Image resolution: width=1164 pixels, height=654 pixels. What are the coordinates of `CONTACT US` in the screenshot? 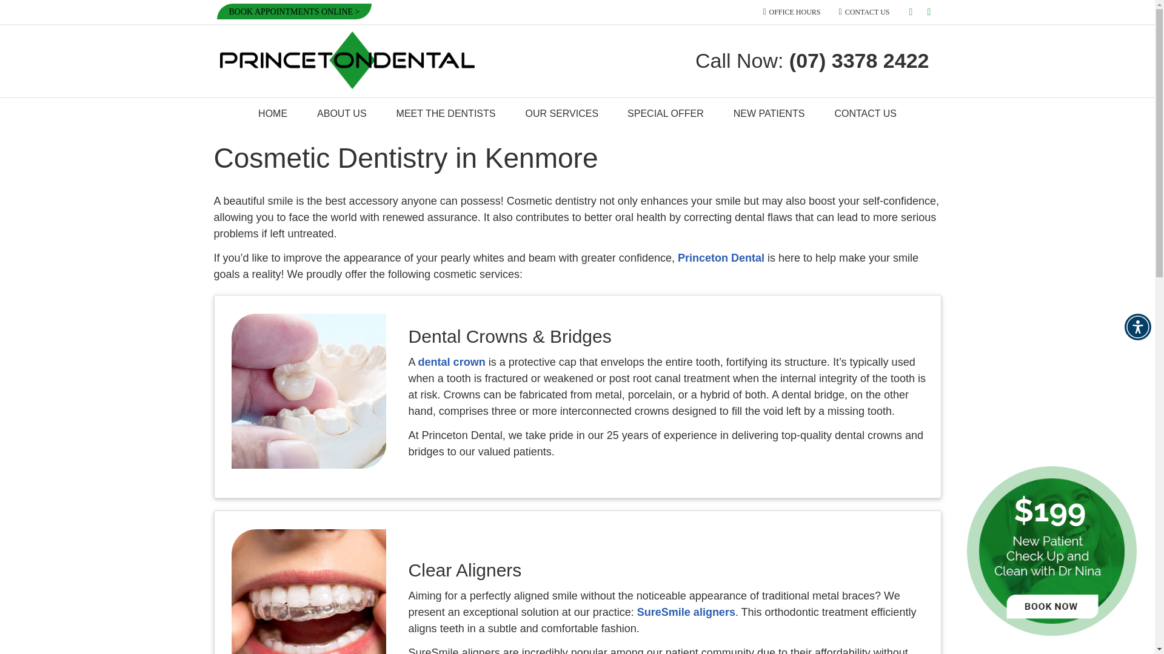 It's located at (865, 114).